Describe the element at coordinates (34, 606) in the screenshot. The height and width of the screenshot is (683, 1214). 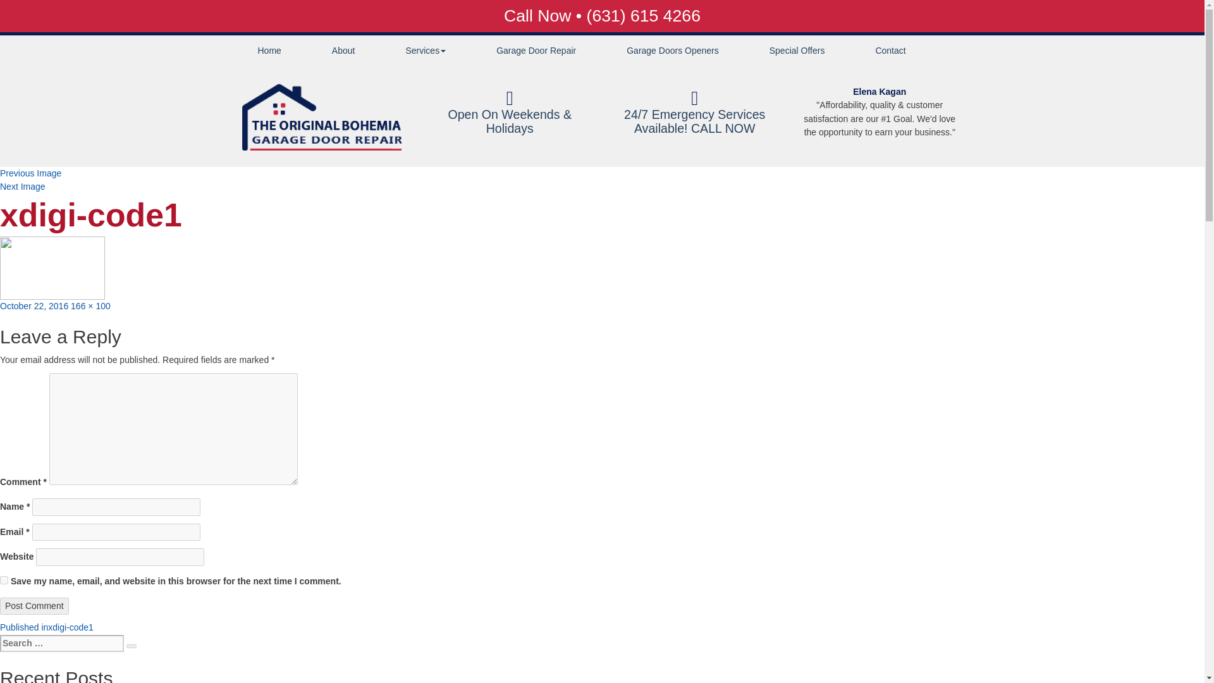
I see `Post Comment` at that location.